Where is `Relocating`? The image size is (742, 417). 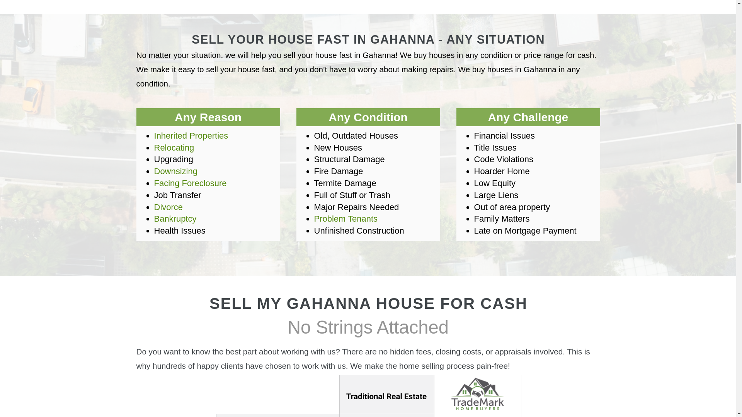 Relocating is located at coordinates (174, 147).